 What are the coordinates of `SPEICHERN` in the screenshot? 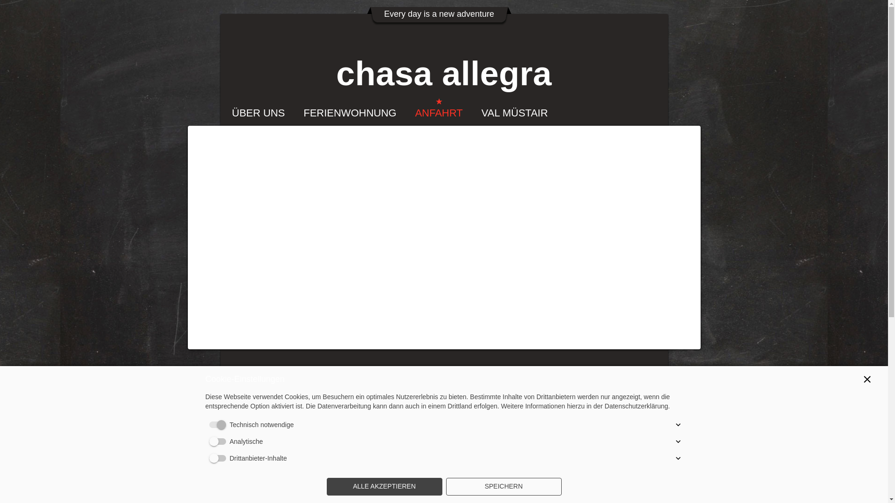 It's located at (503, 487).